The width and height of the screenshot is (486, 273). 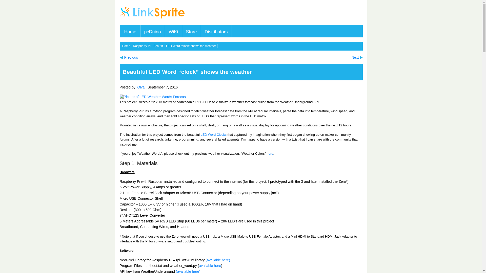 What do you see at coordinates (357, 57) in the screenshot?
I see `Next` at bounding box center [357, 57].